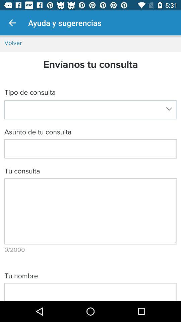 The image size is (181, 322). I want to click on space to fill consulting information, so click(90, 168).